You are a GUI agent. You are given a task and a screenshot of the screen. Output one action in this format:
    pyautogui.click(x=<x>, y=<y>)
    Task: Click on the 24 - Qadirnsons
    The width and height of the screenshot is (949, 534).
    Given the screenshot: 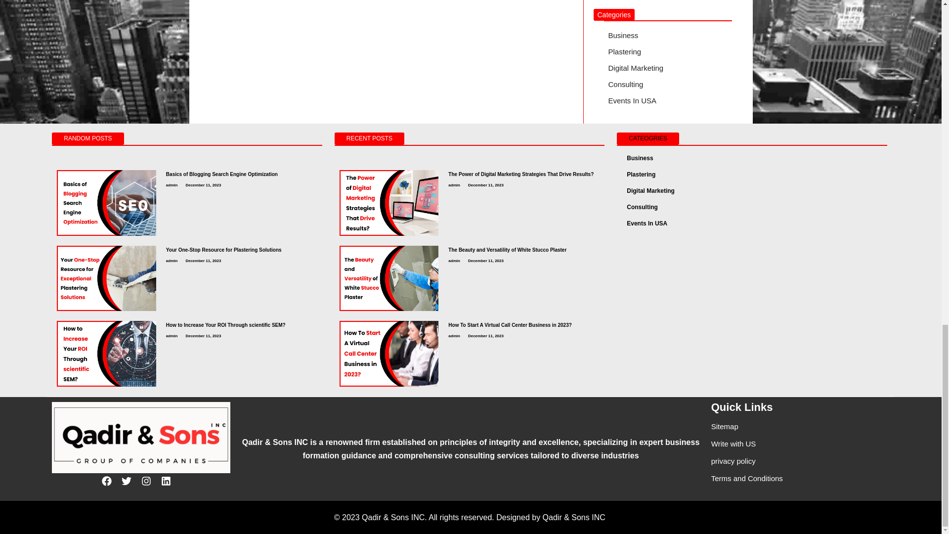 What is the action you would take?
    pyautogui.click(x=389, y=203)
    